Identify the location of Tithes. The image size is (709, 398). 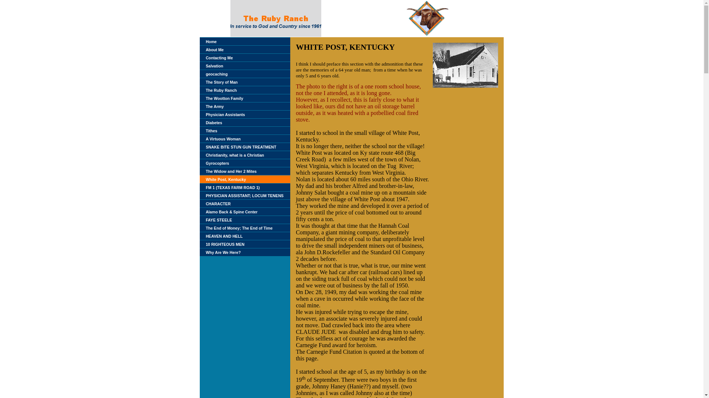
(211, 130).